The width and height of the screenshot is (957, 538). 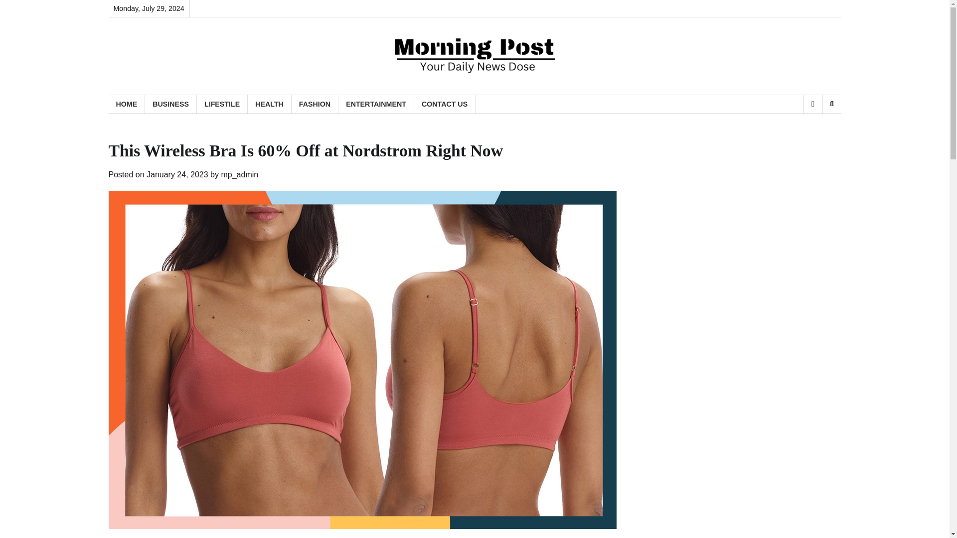 What do you see at coordinates (831, 104) in the screenshot?
I see `Search` at bounding box center [831, 104].